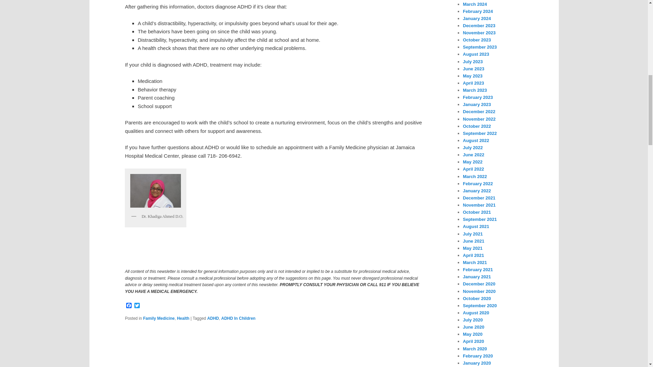 Image resolution: width=653 pixels, height=367 pixels. Describe the element at coordinates (238, 318) in the screenshot. I see `ADHD In Children` at that location.